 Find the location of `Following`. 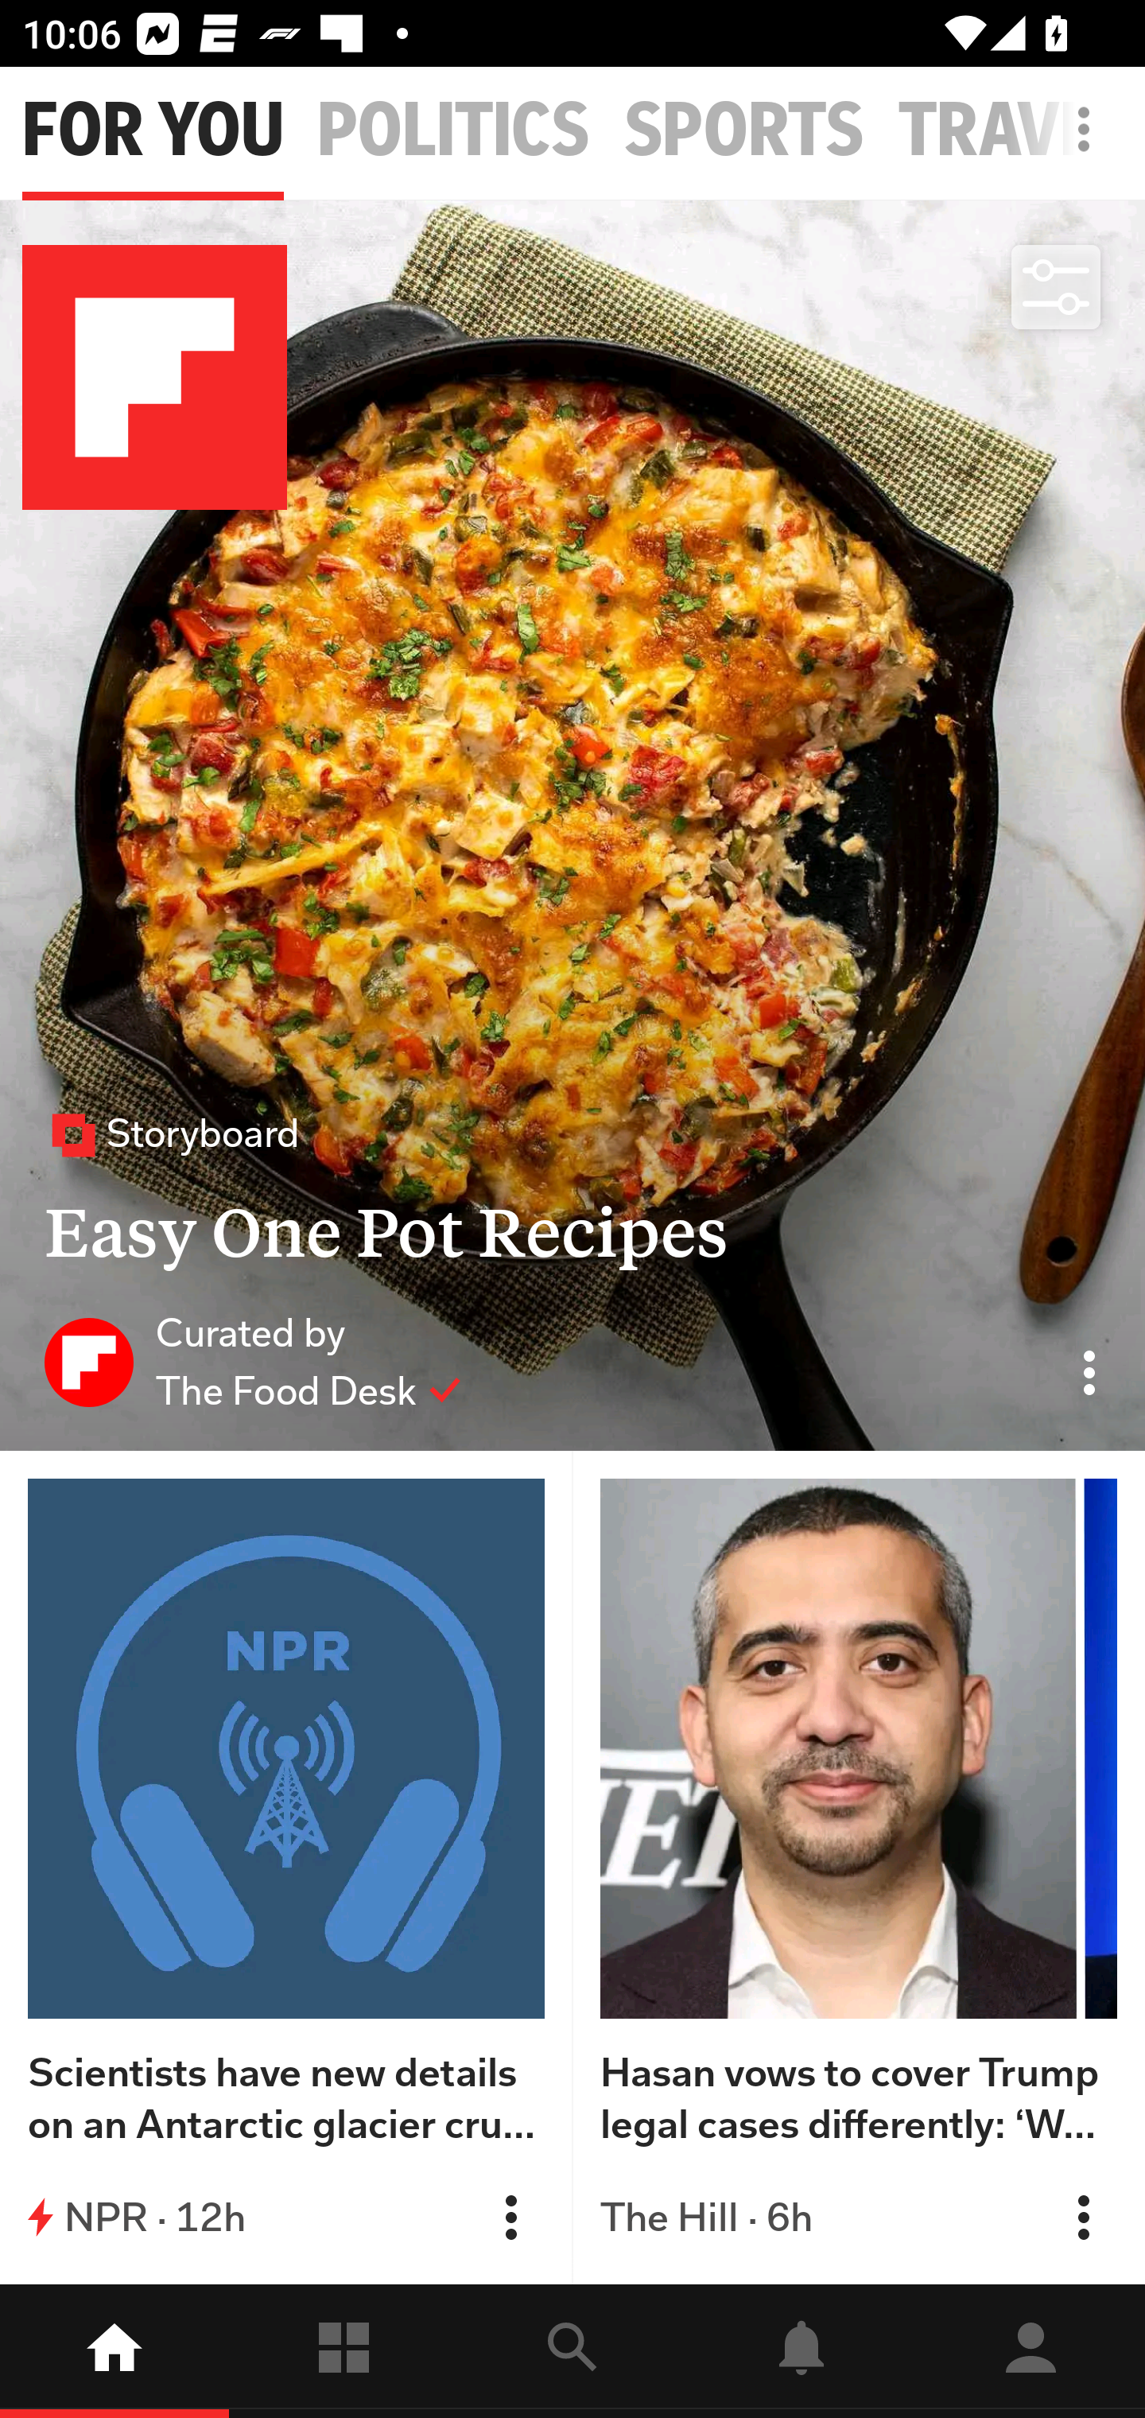

Following is located at coordinates (343, 2351).